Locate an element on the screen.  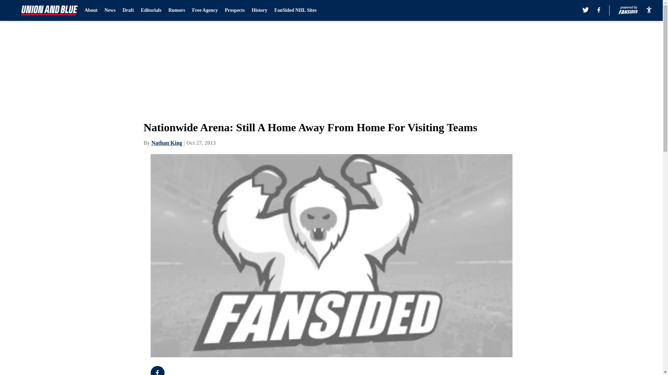
News is located at coordinates (110, 10).